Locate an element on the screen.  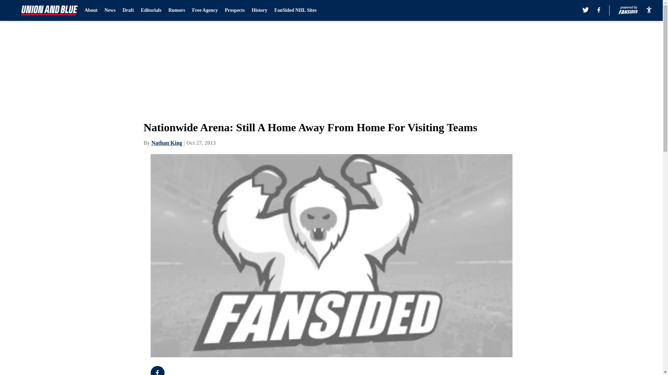
News is located at coordinates (110, 10).